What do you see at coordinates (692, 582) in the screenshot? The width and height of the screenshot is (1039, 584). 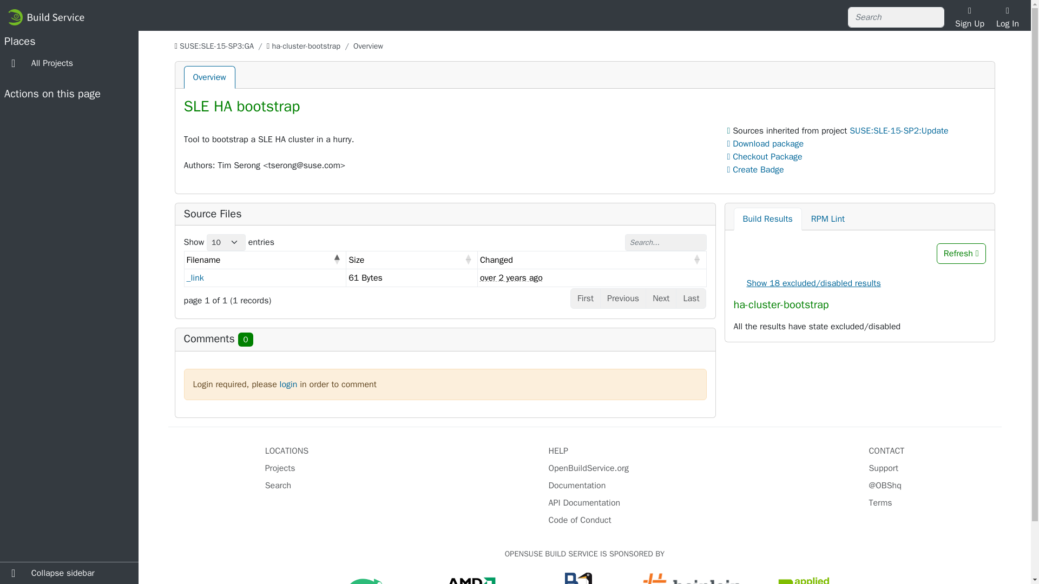 I see `We provide Knowledge and Experience` at bounding box center [692, 582].